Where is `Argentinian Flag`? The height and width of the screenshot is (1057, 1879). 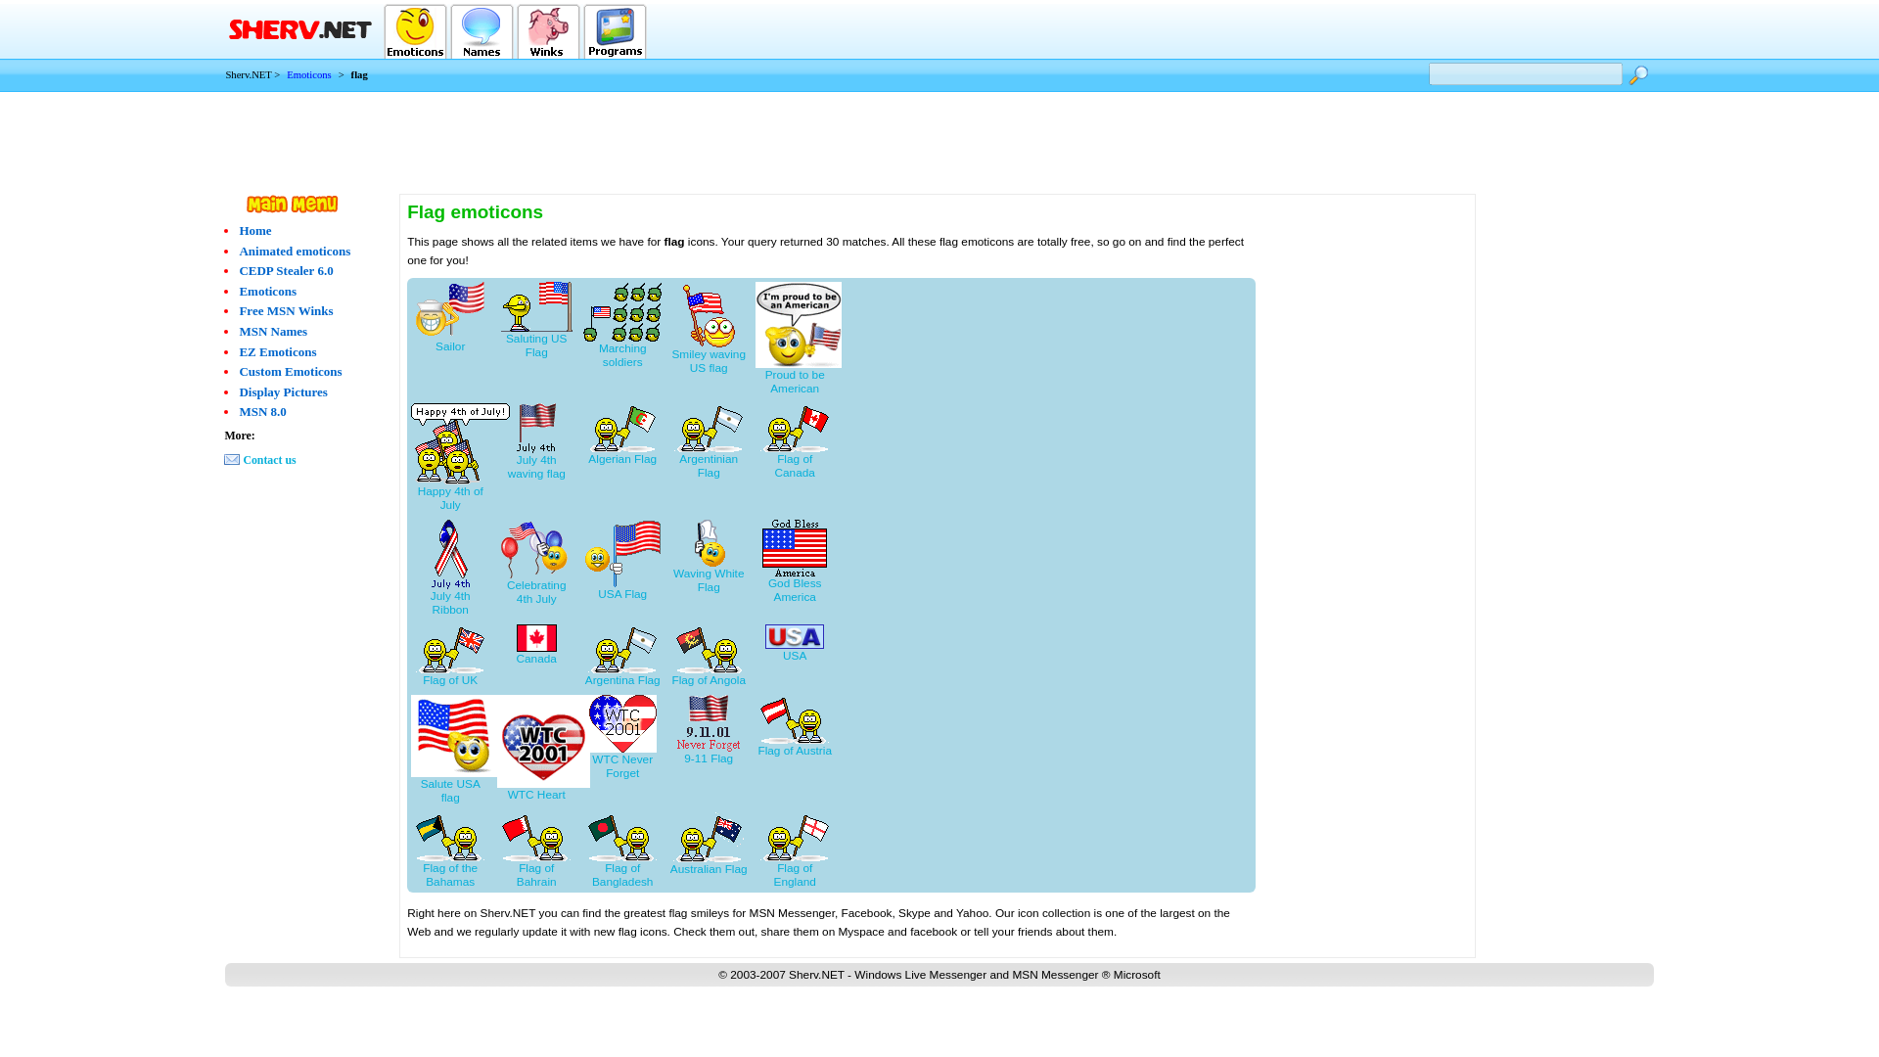 Argentinian Flag is located at coordinates (709, 440).